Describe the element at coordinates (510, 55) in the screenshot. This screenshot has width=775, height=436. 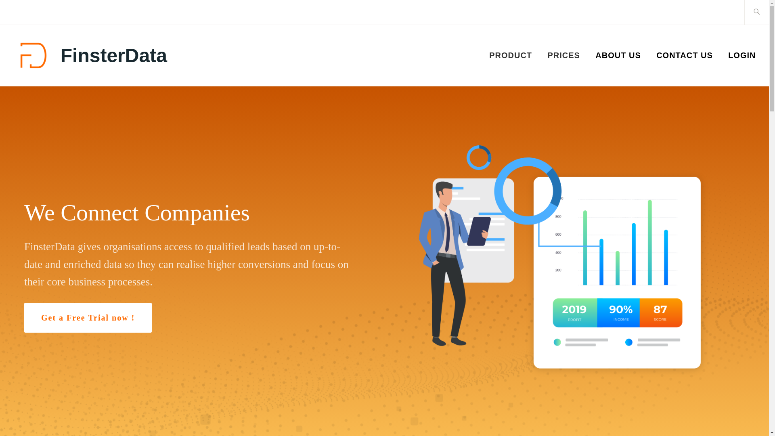
I see `PRODUCT` at that location.